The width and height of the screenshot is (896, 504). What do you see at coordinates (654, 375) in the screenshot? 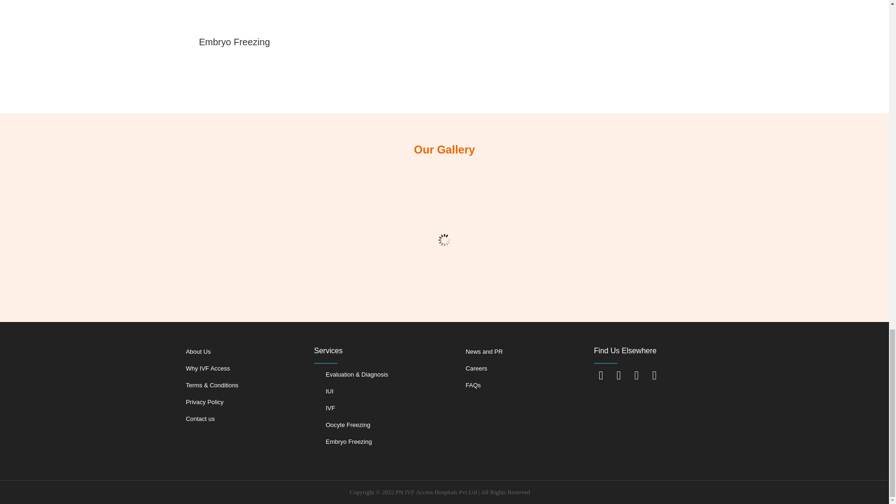
I see `Linked in` at bounding box center [654, 375].